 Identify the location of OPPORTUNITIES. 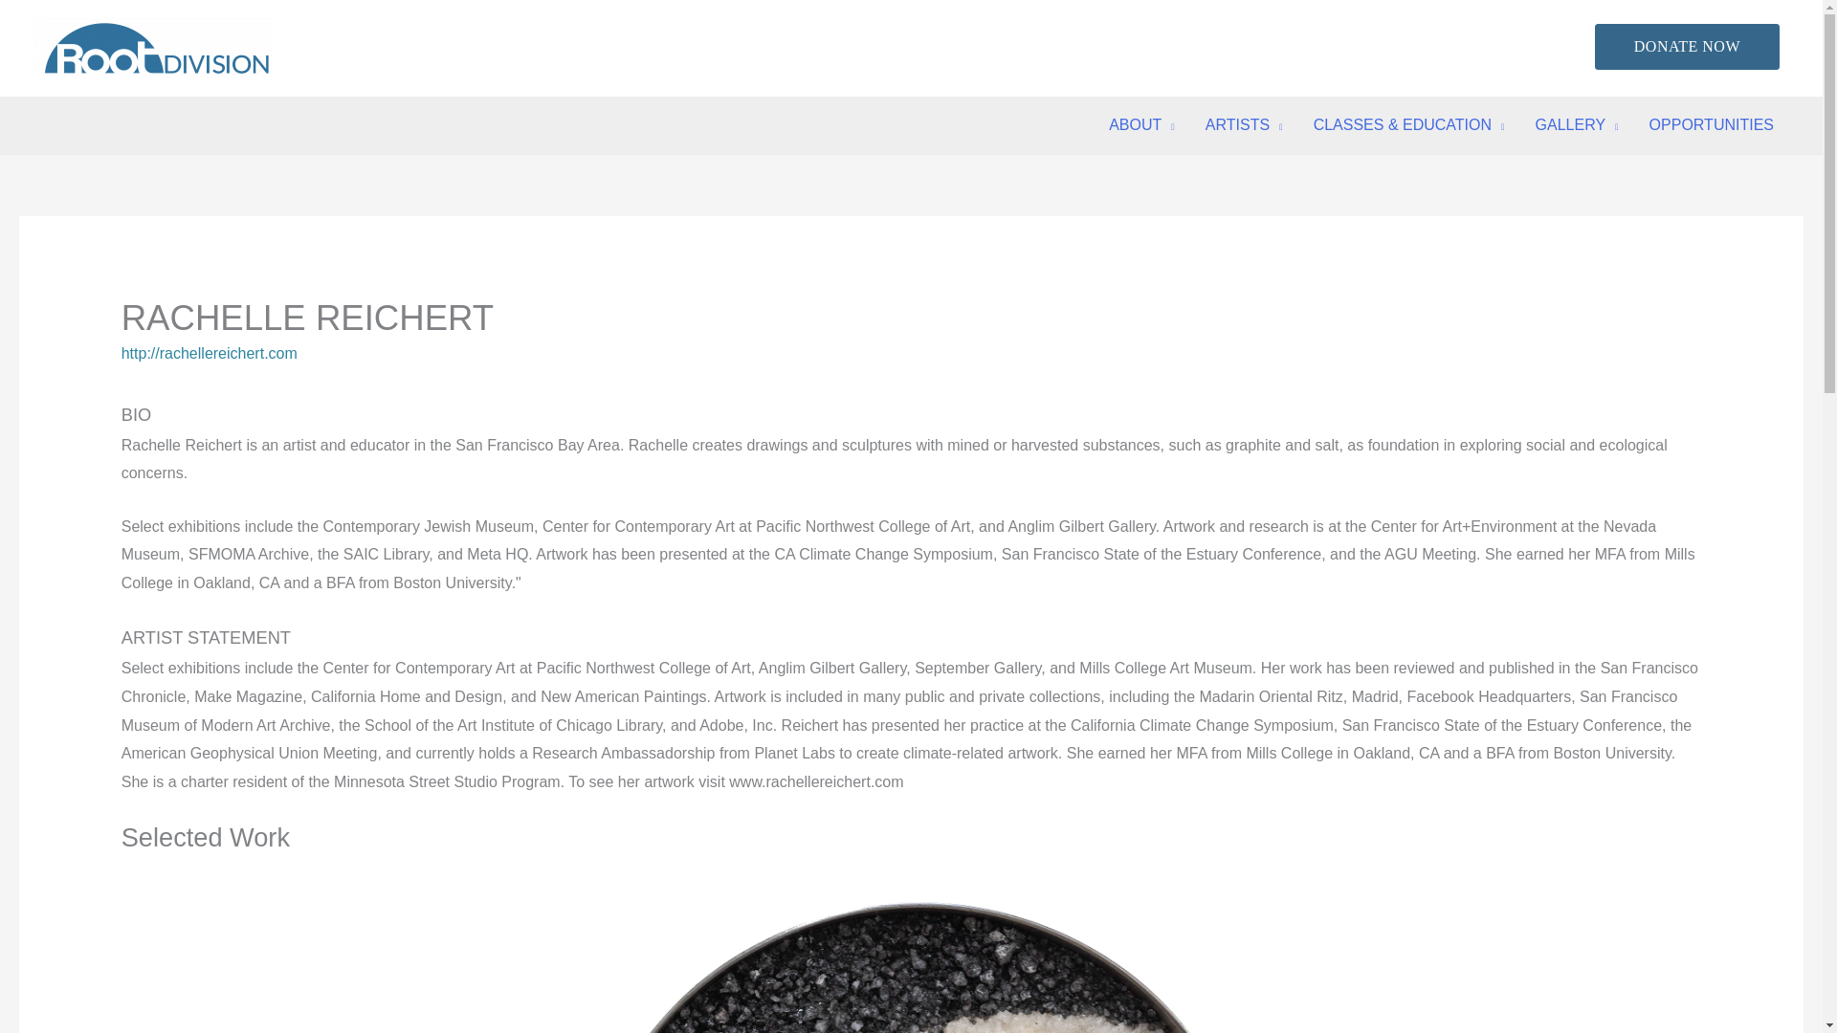
(1712, 124).